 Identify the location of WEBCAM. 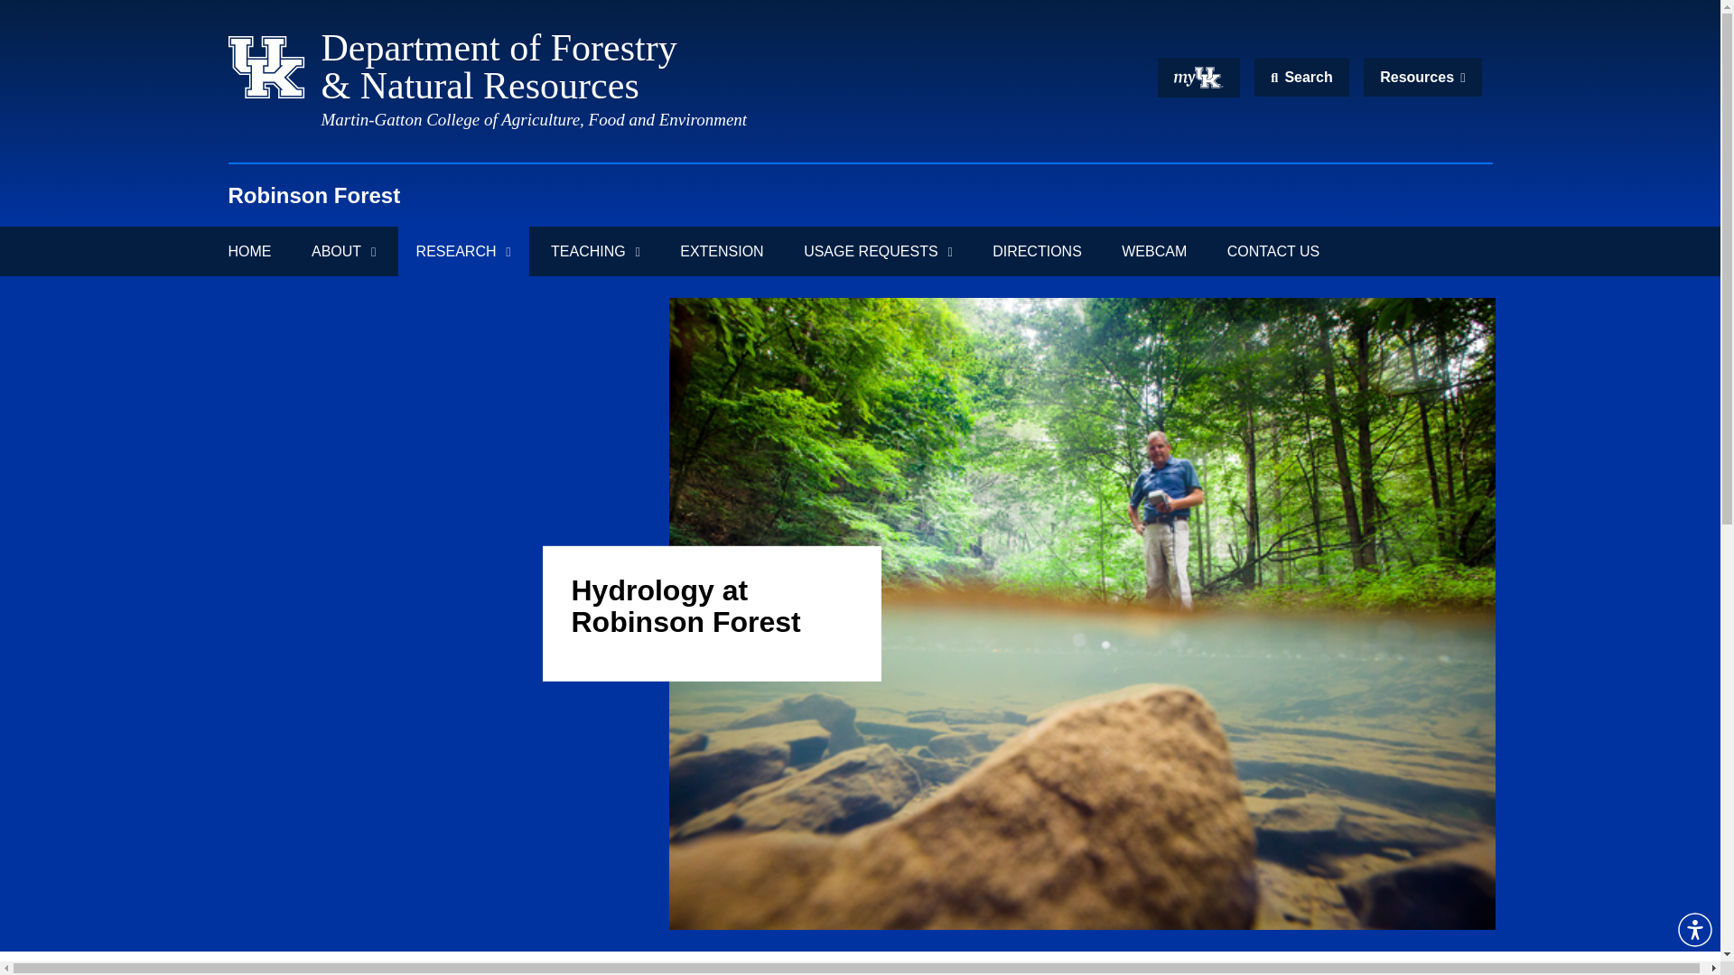
(1154, 251).